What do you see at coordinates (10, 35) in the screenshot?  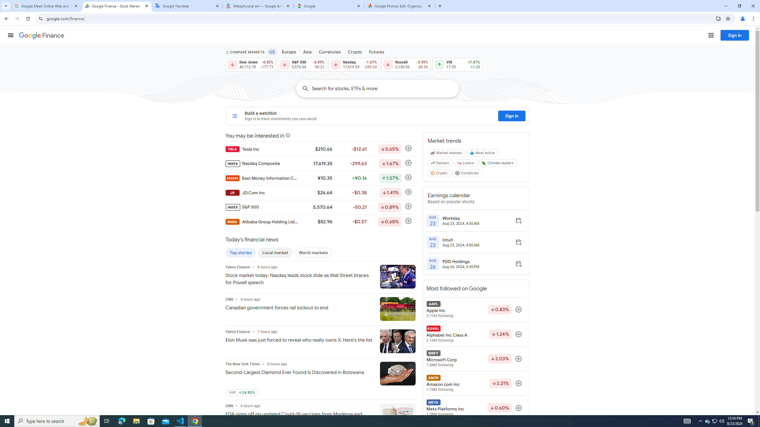 I see `Main menu` at bounding box center [10, 35].